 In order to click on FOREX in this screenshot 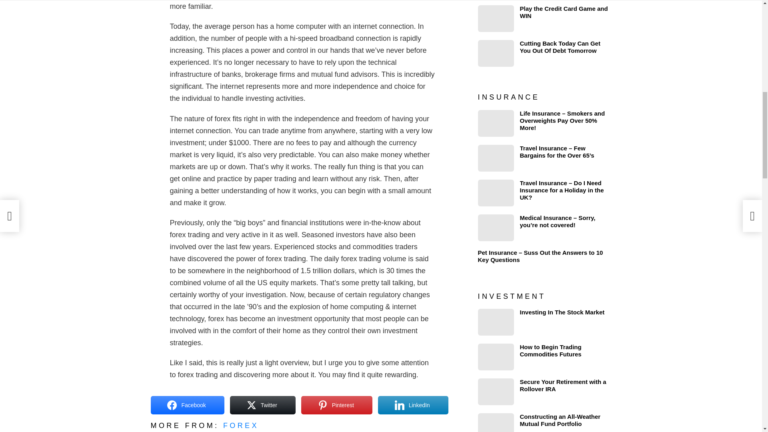, I will do `click(241, 426)`.